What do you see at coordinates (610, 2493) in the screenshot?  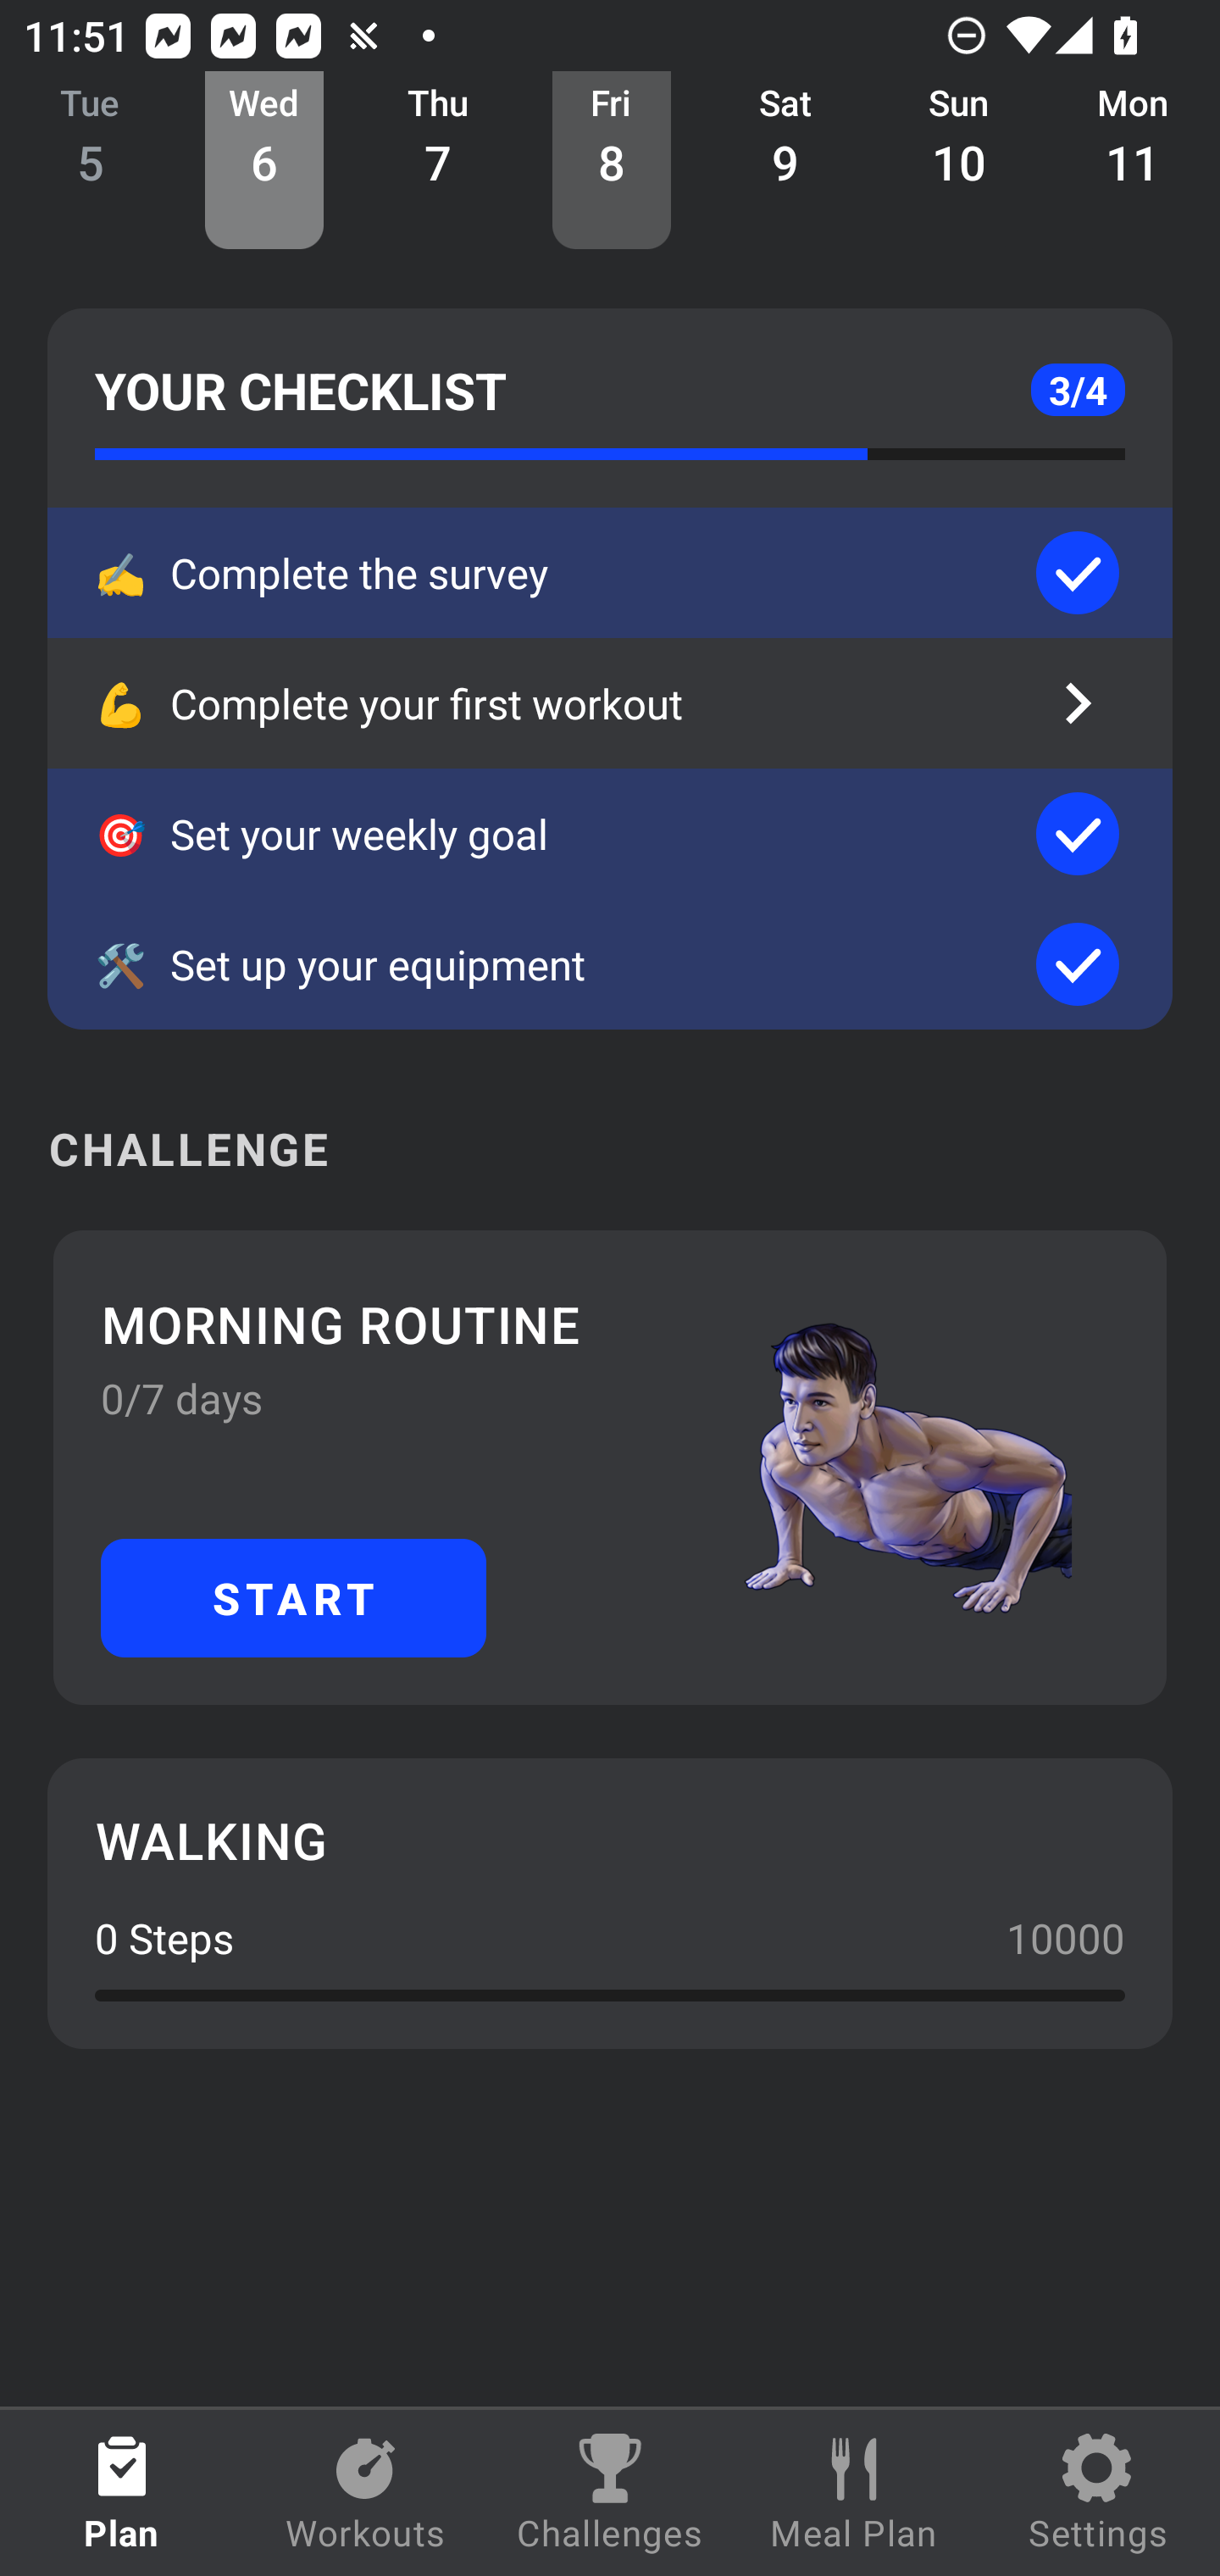 I see ` Challenges ` at bounding box center [610, 2493].